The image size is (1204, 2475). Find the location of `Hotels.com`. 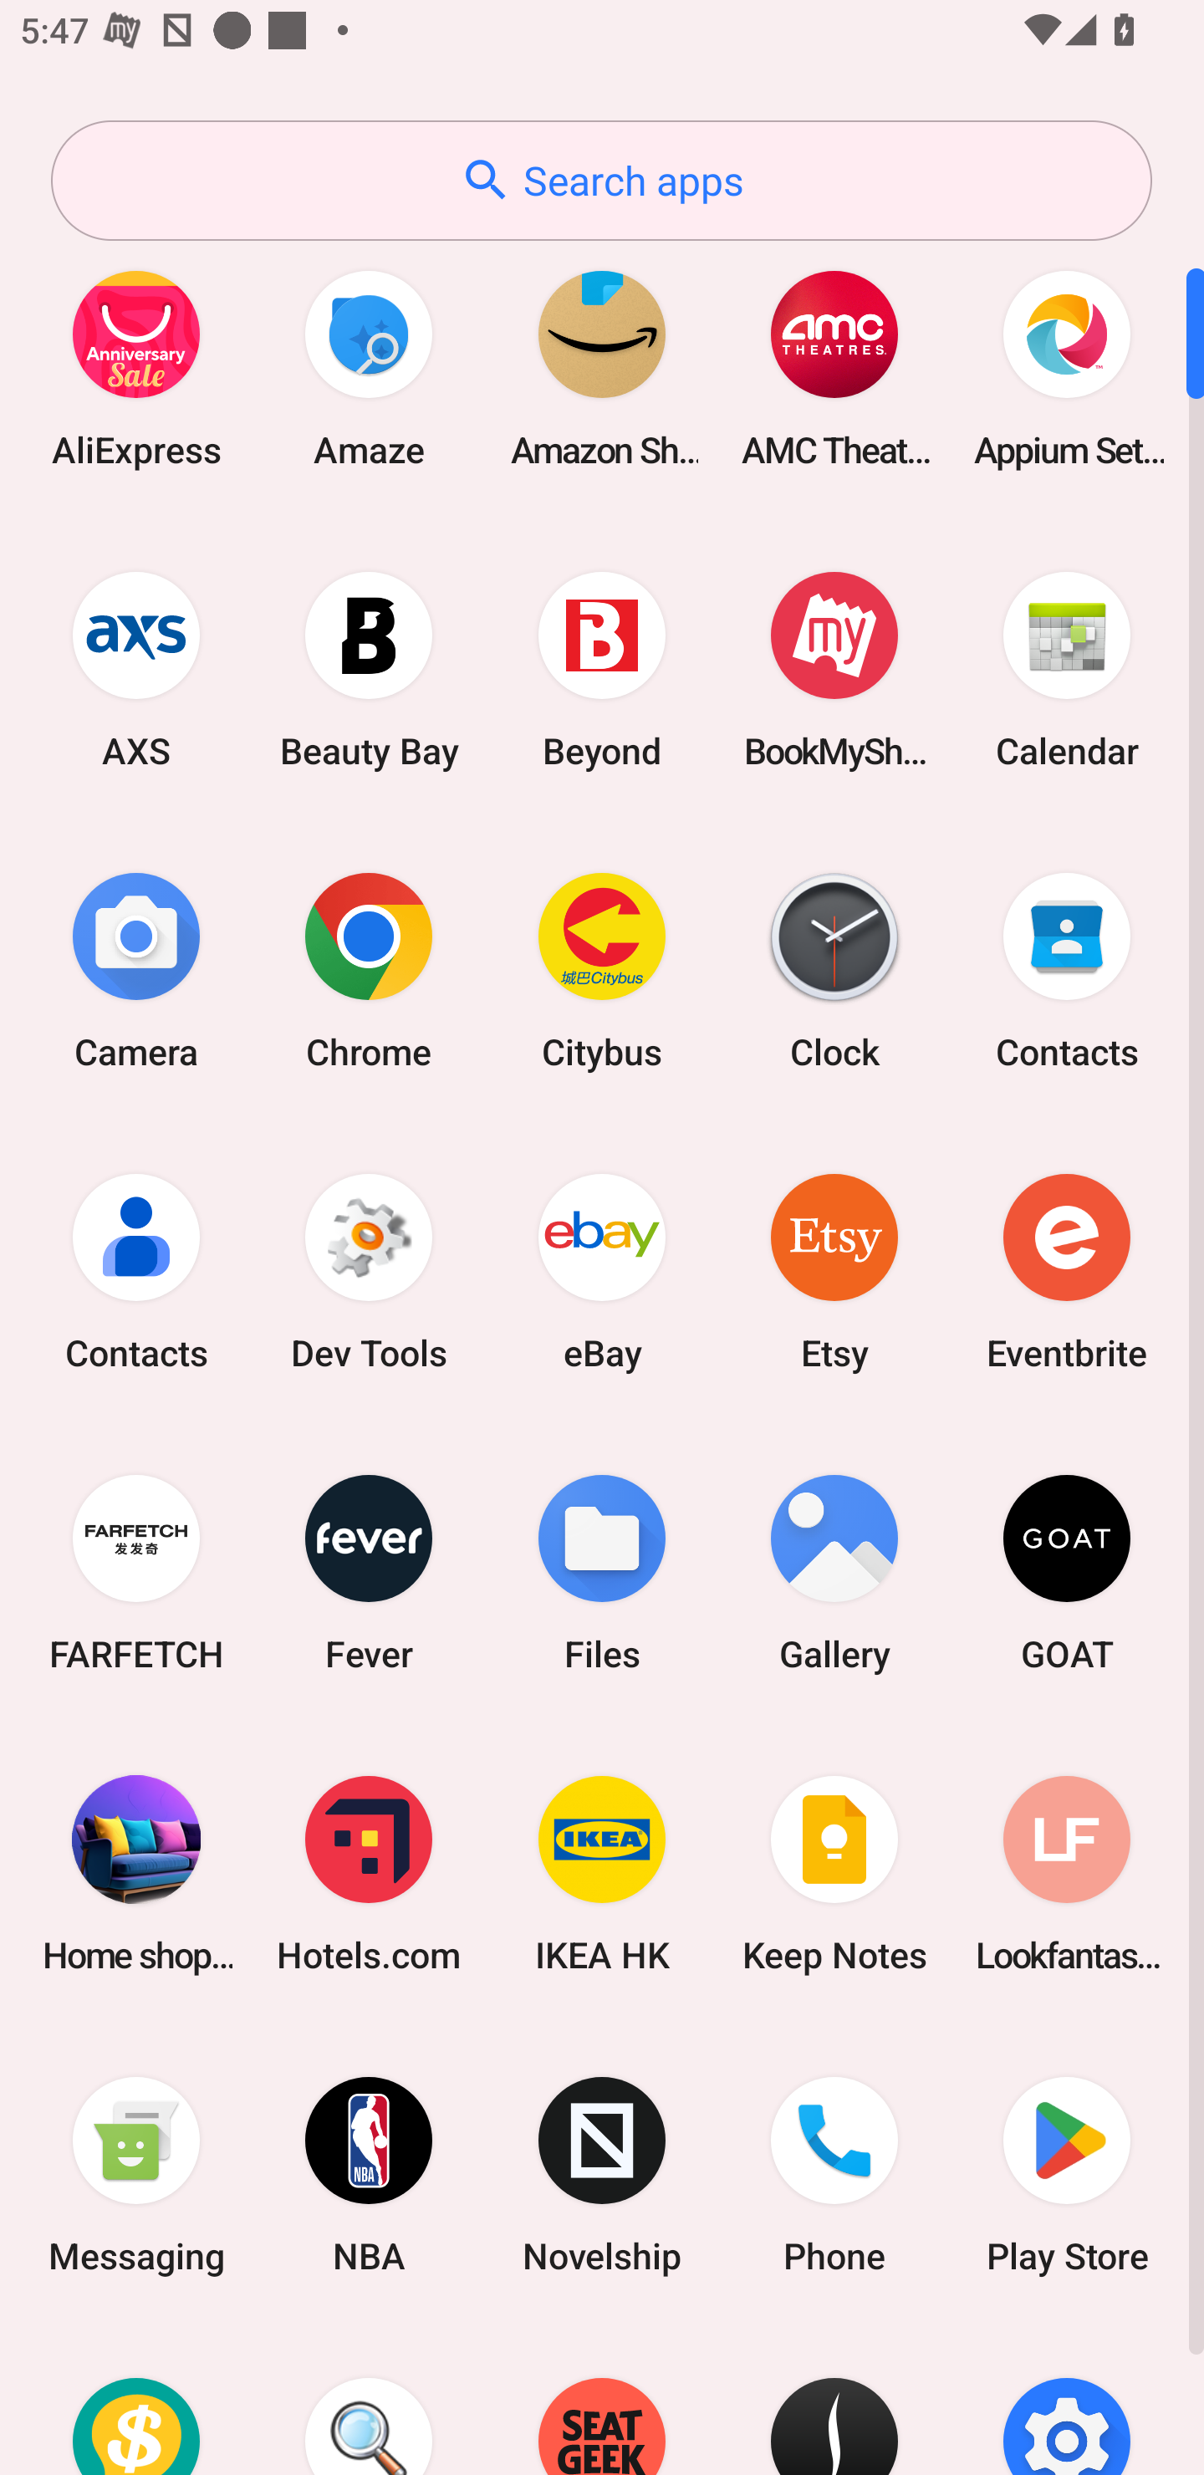

Hotels.com is located at coordinates (369, 1873).